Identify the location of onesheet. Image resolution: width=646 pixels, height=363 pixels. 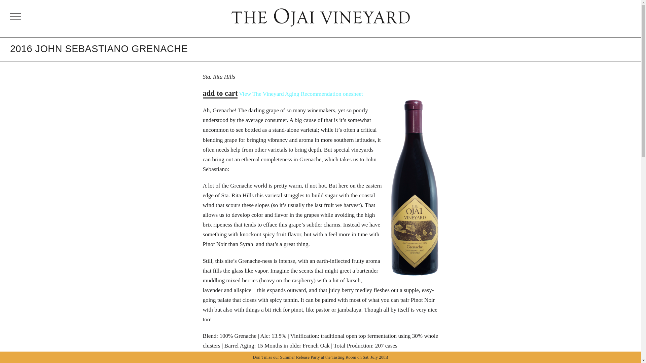
(353, 94).